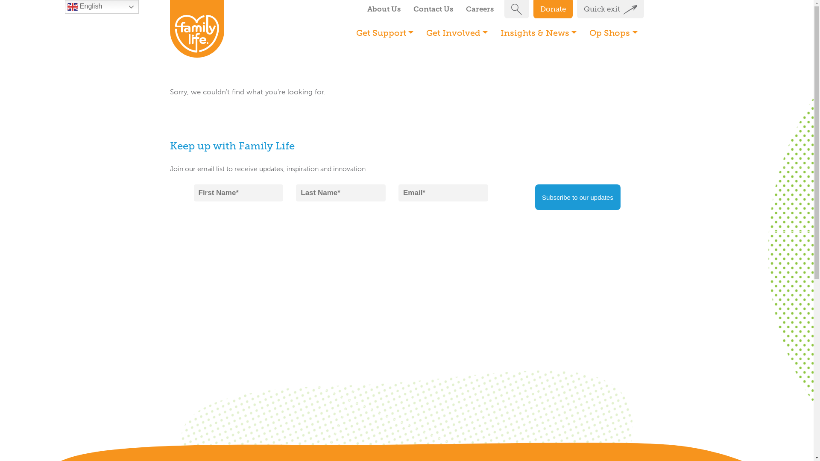 The image size is (820, 461). What do you see at coordinates (613, 33) in the screenshot?
I see `Op Shops` at bounding box center [613, 33].